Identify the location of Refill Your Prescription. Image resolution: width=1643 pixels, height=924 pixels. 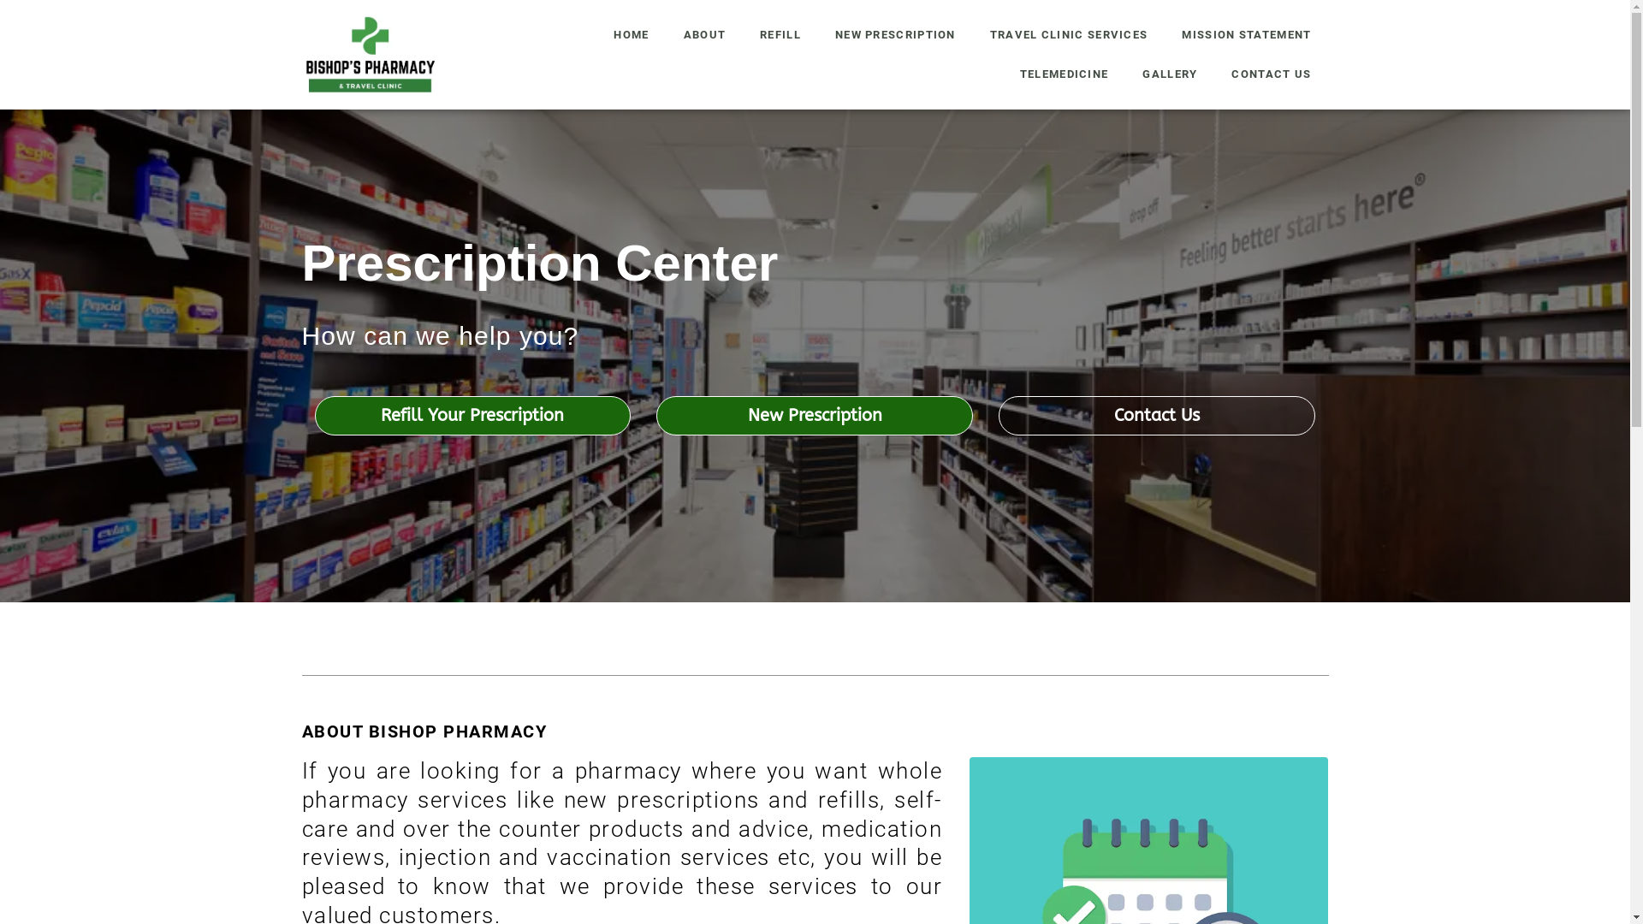
(473, 416).